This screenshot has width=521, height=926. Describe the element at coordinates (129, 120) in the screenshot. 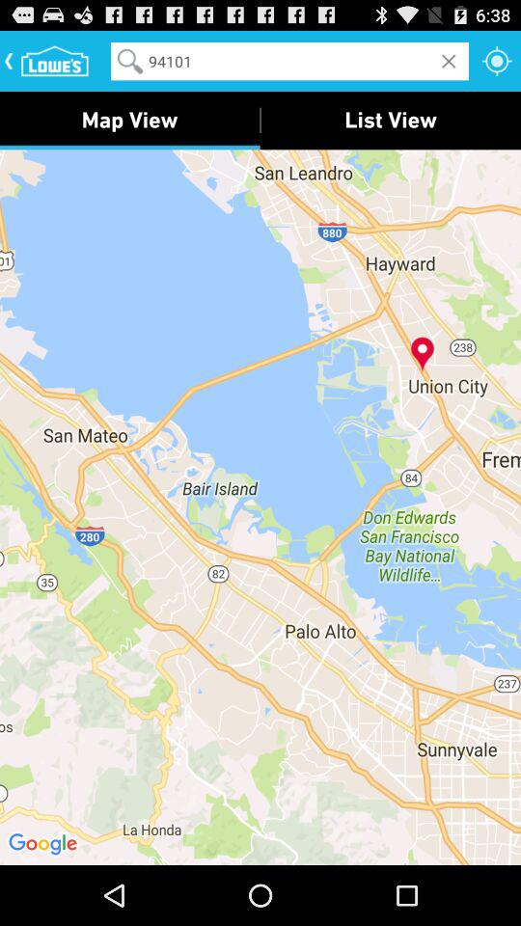

I see `click the map view item` at that location.